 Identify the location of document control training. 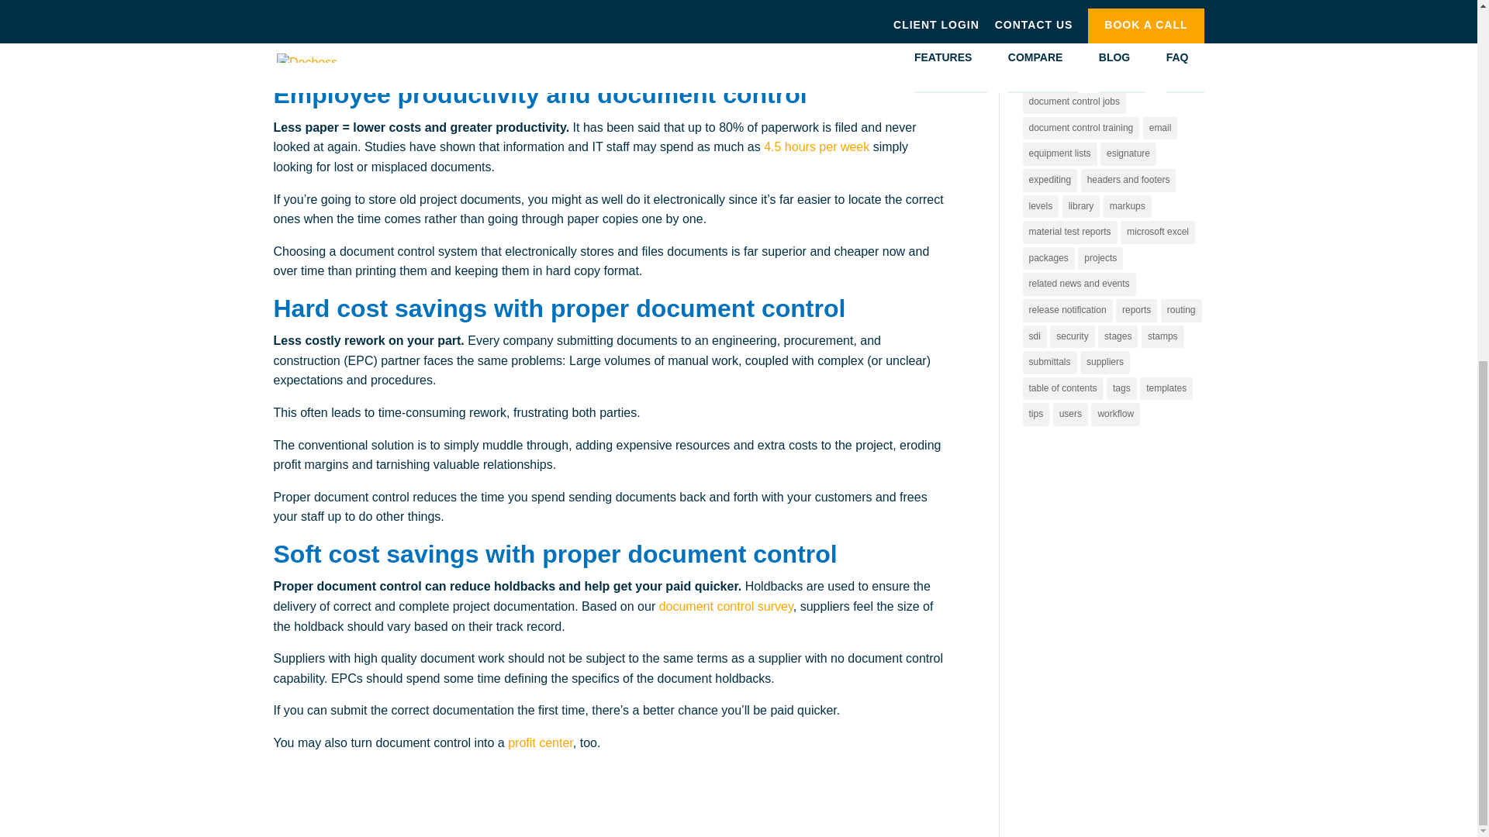
(1080, 129).